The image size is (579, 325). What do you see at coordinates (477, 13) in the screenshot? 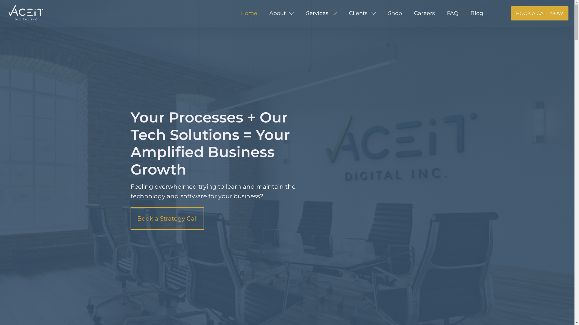
I see `Blog` at bounding box center [477, 13].